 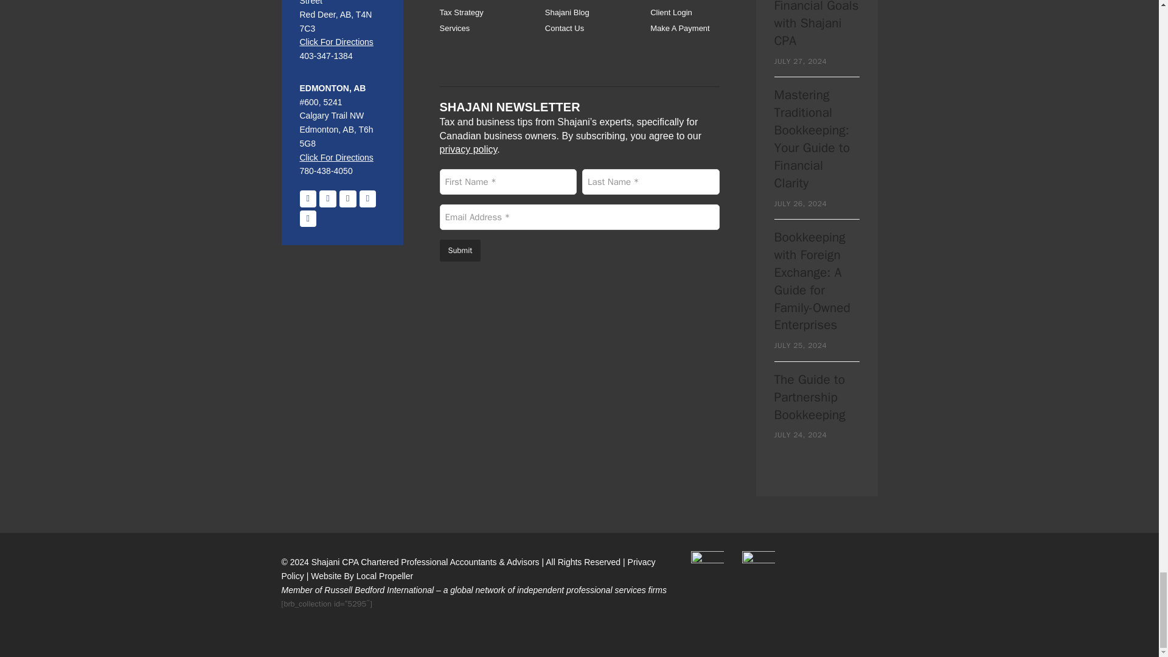 I want to click on Facebook, so click(x=308, y=199).